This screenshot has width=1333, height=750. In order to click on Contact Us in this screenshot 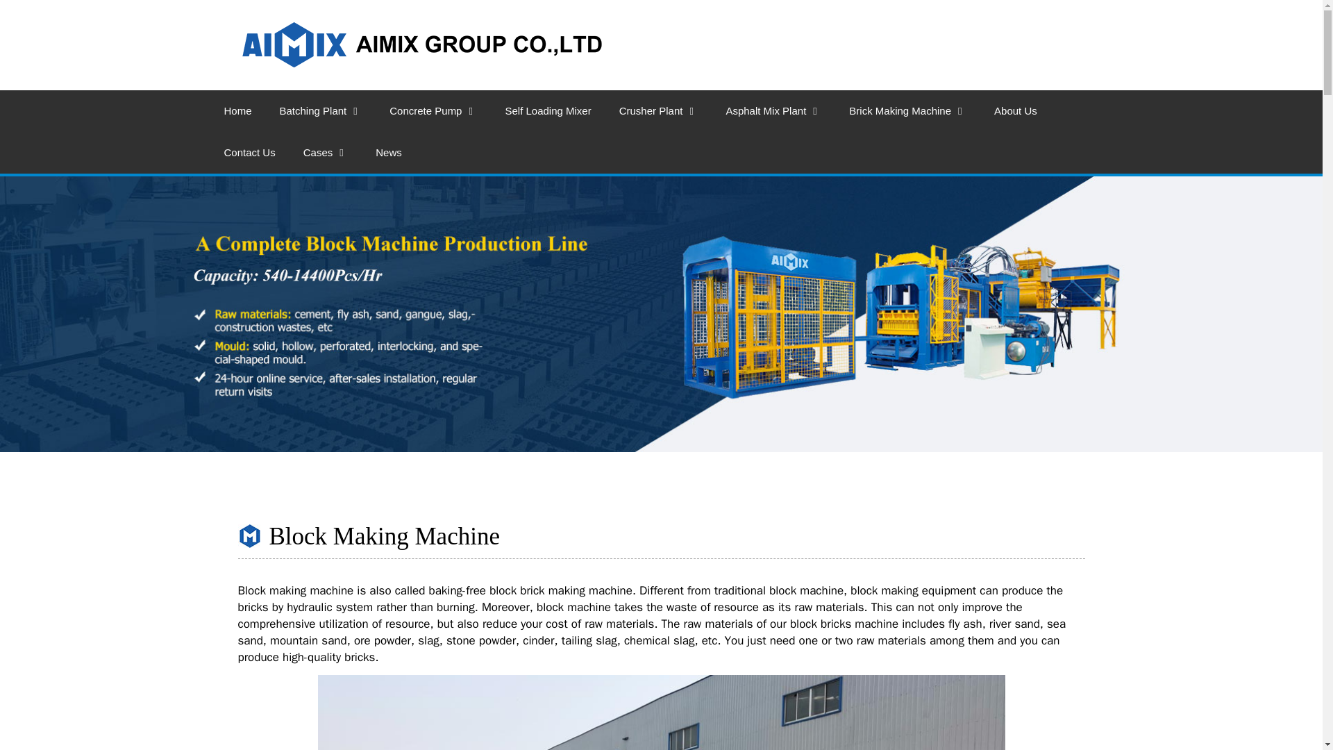, I will do `click(249, 153)`.